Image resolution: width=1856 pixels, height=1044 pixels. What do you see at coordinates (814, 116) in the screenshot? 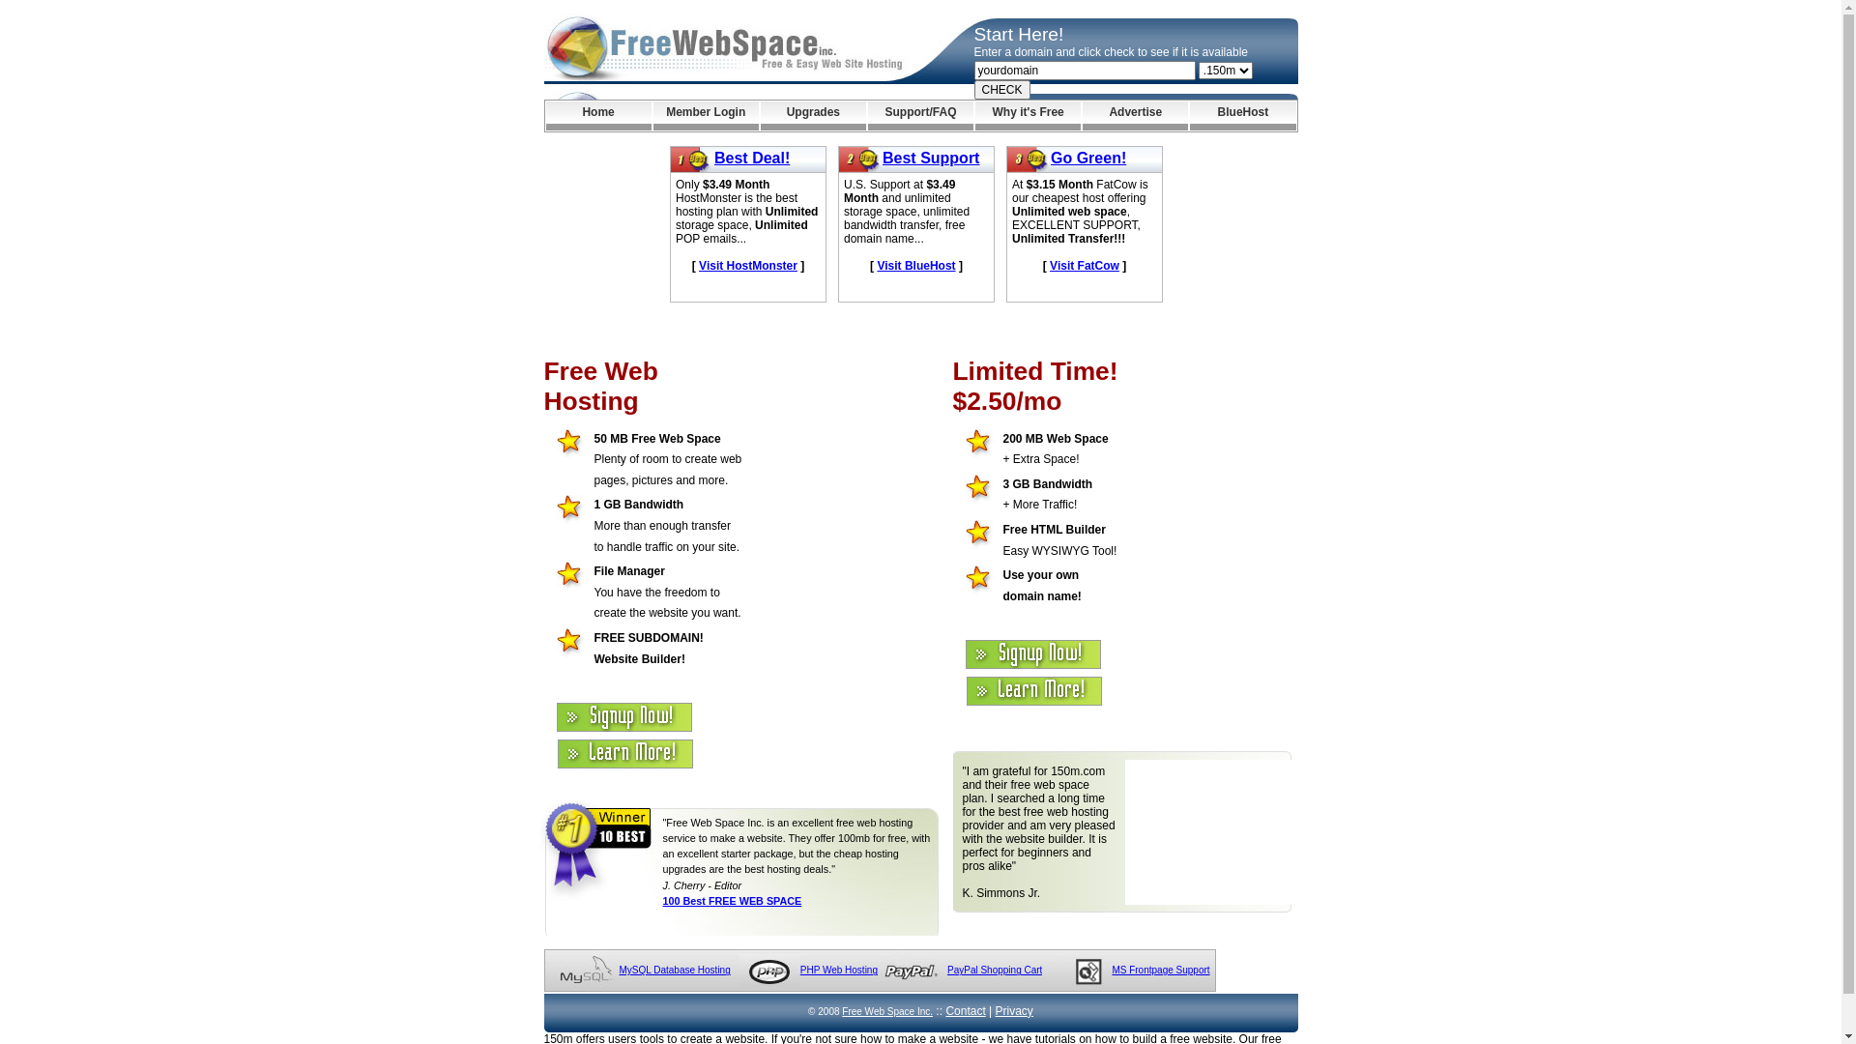
I see `Upgrades` at bounding box center [814, 116].